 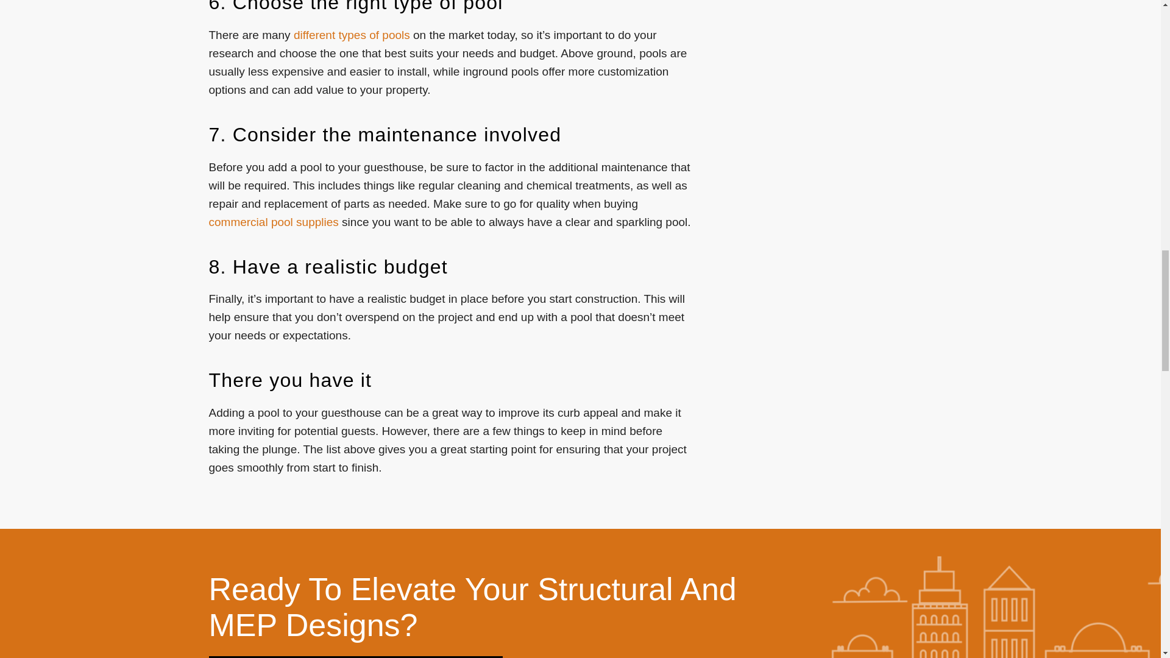 What do you see at coordinates (273, 222) in the screenshot?
I see `commercial pool supplies` at bounding box center [273, 222].